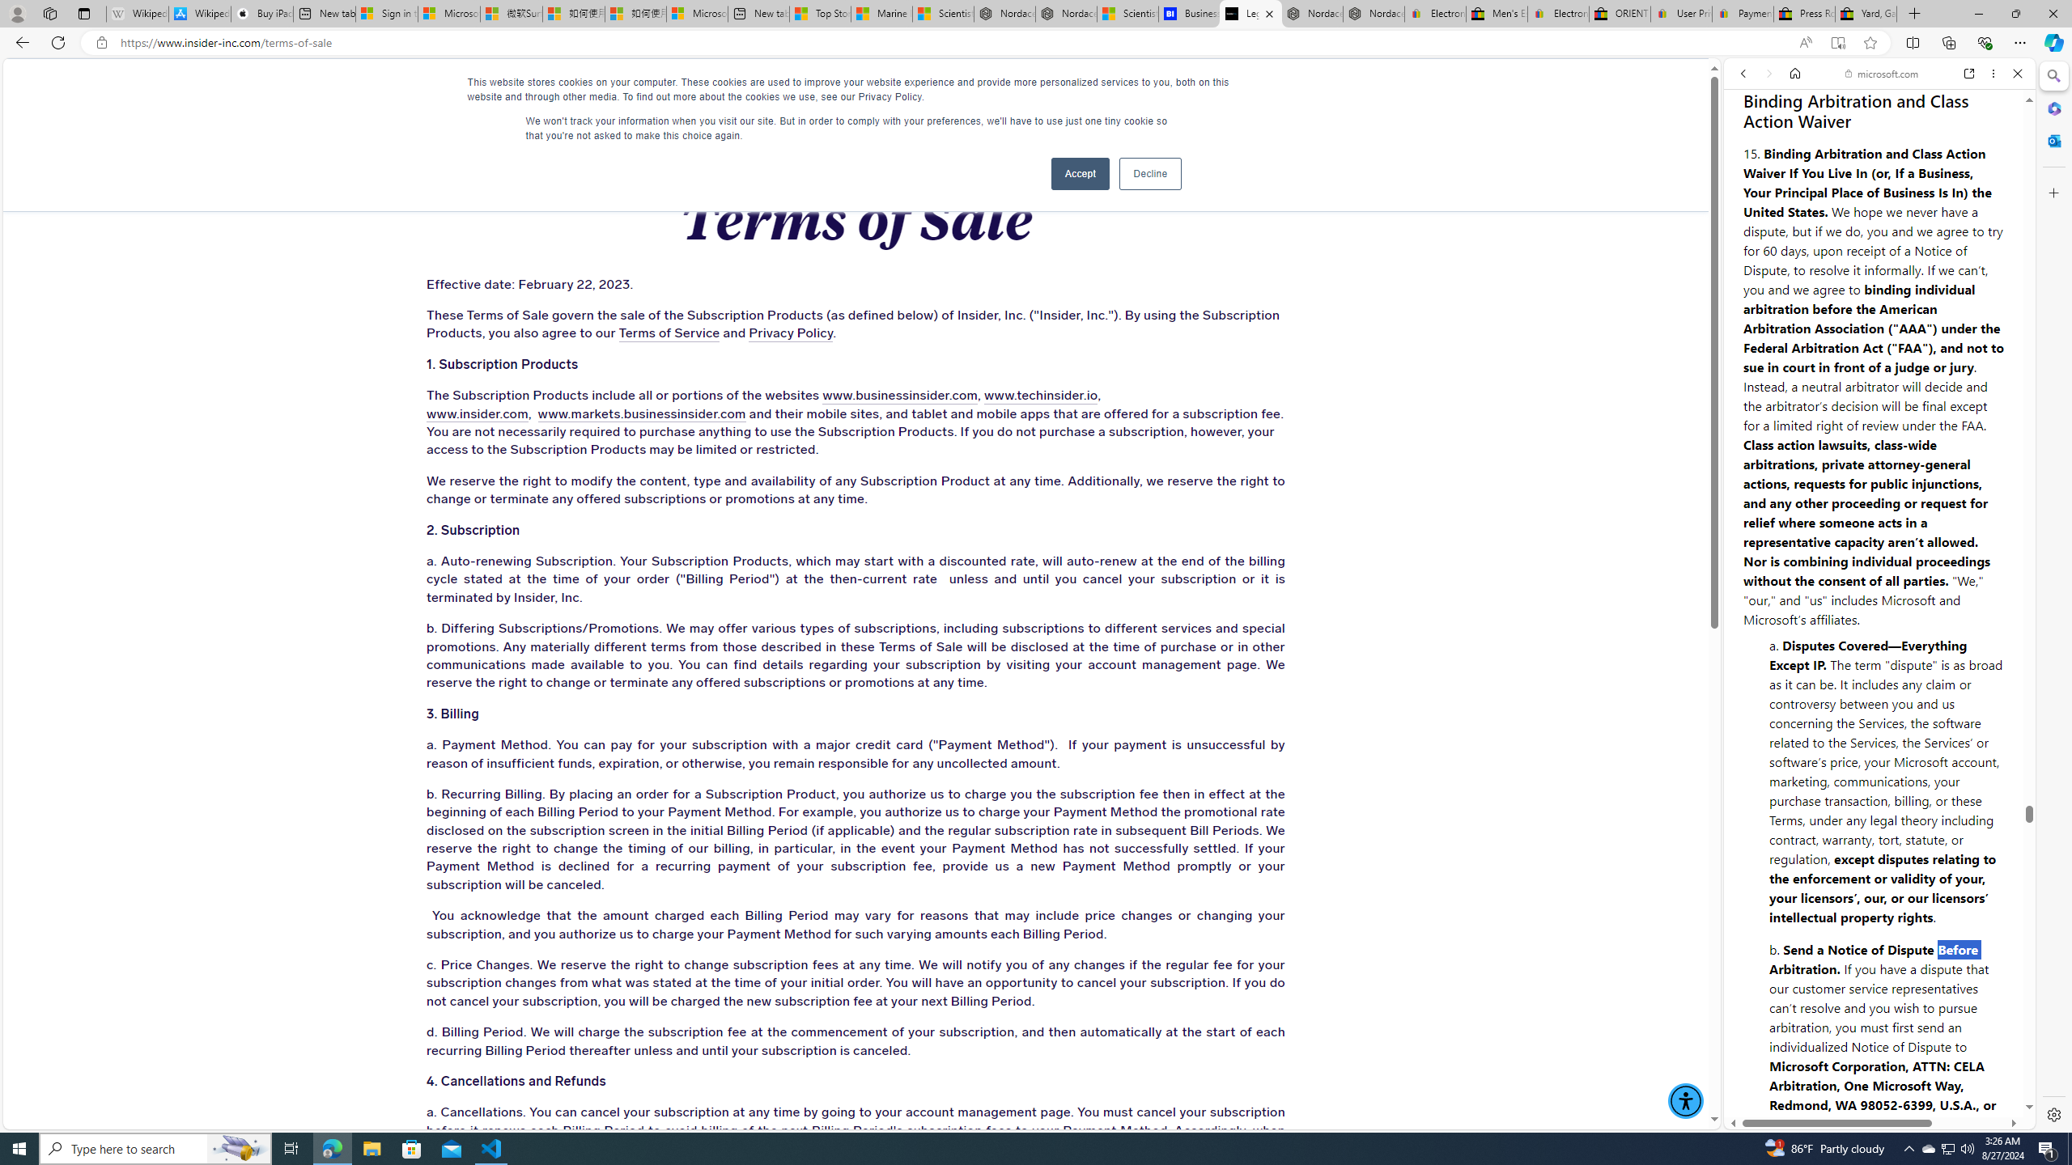 The width and height of the screenshot is (2072, 1165). What do you see at coordinates (1341, 89) in the screenshot?
I see `CONTACT US` at bounding box center [1341, 89].